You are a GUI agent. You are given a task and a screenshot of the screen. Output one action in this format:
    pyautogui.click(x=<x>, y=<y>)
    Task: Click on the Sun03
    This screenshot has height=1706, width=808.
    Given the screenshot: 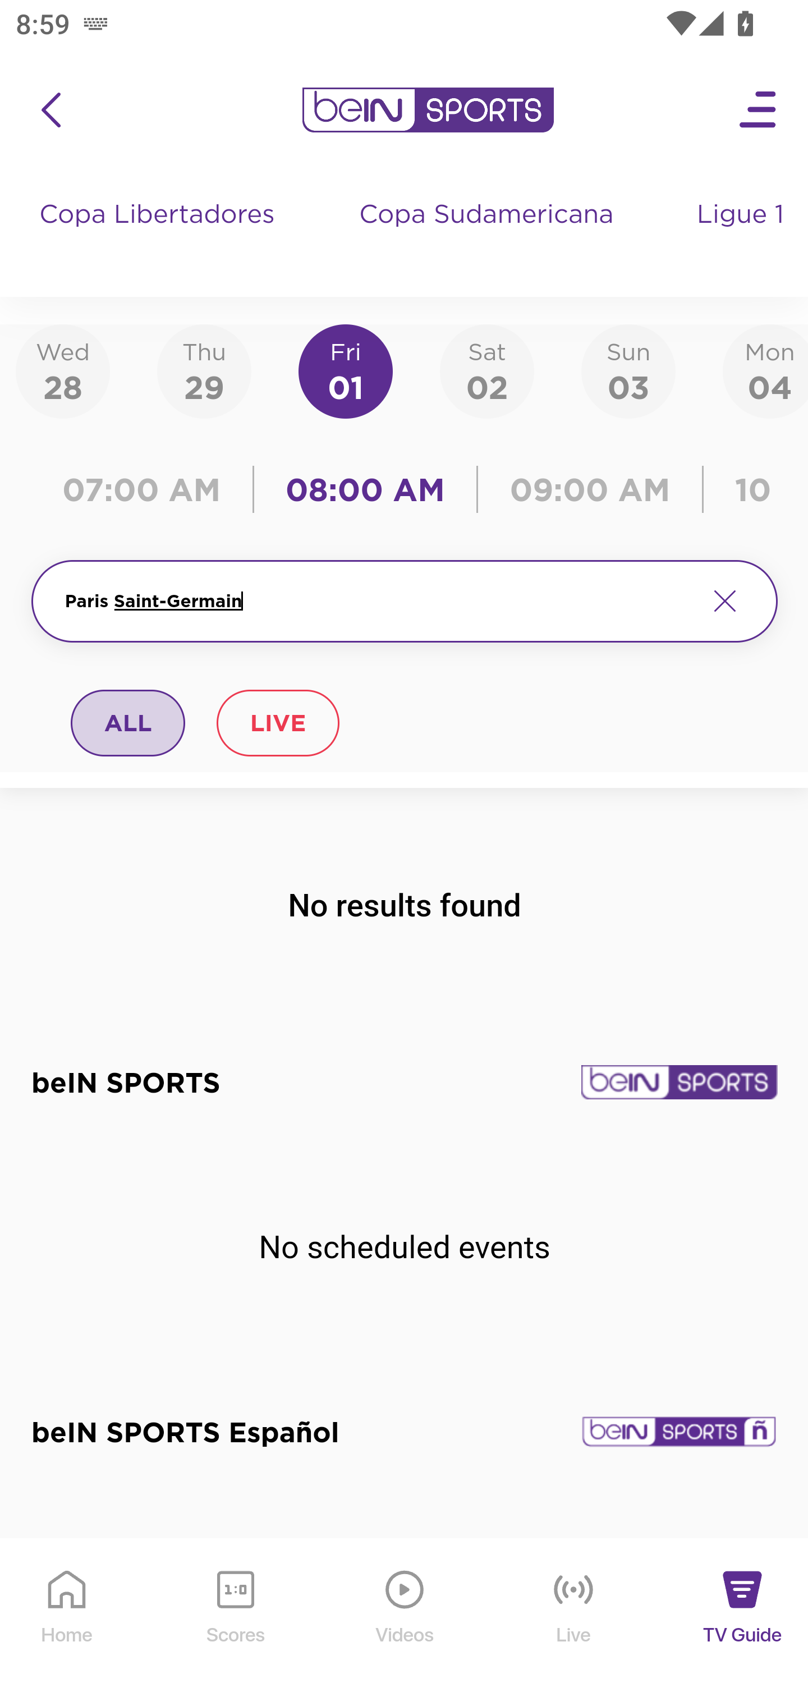 What is the action you would take?
    pyautogui.click(x=628, y=370)
    